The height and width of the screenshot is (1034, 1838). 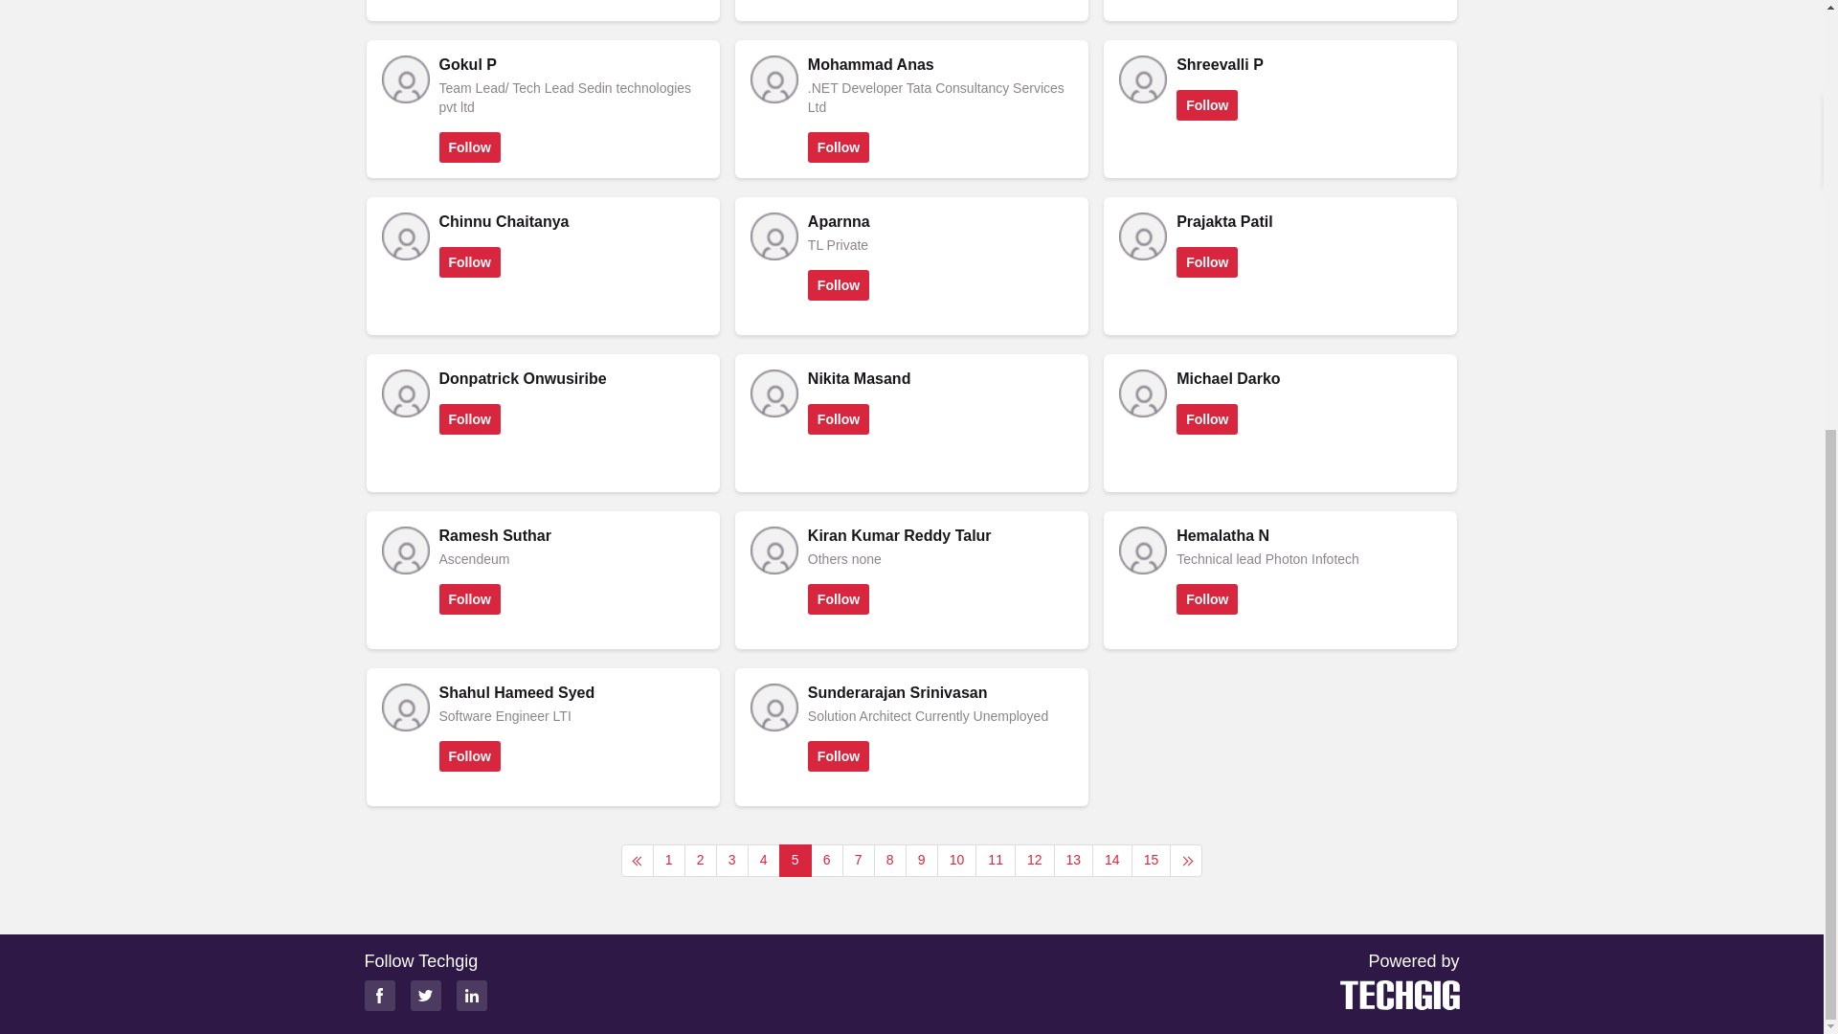 I want to click on Follow, so click(x=469, y=147).